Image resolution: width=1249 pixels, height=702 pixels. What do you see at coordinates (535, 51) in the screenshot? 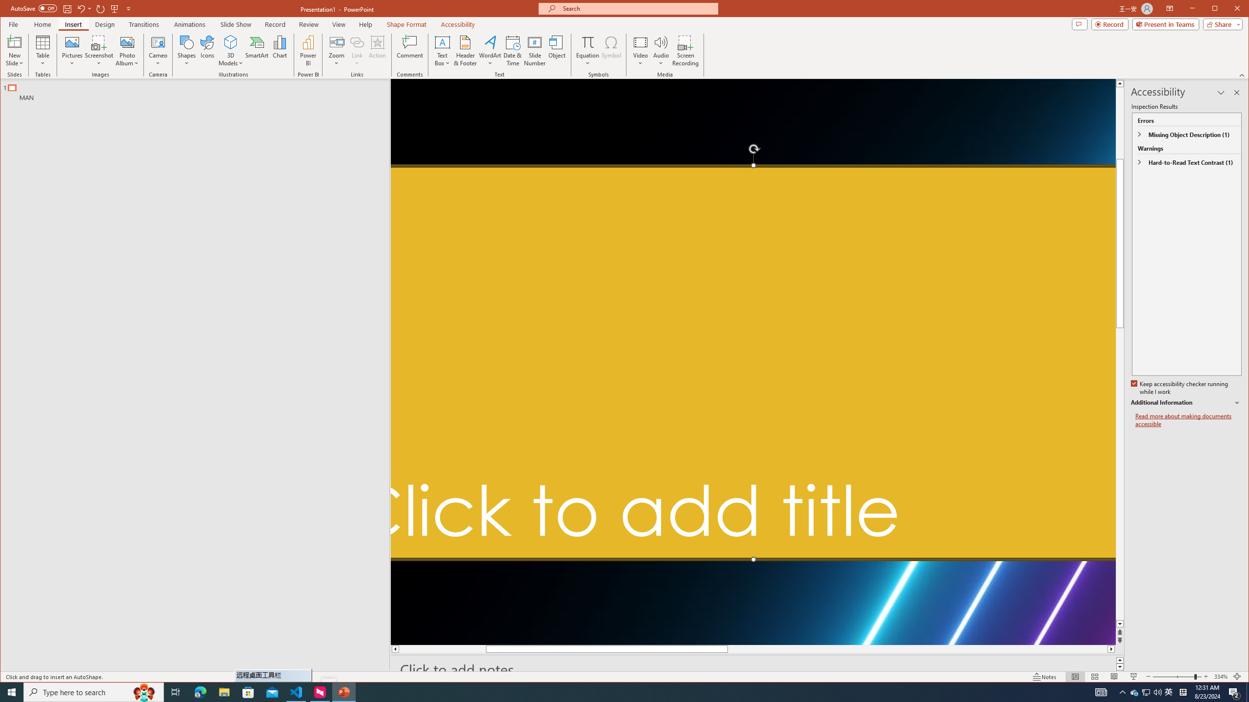
I see `Slide Number` at bounding box center [535, 51].